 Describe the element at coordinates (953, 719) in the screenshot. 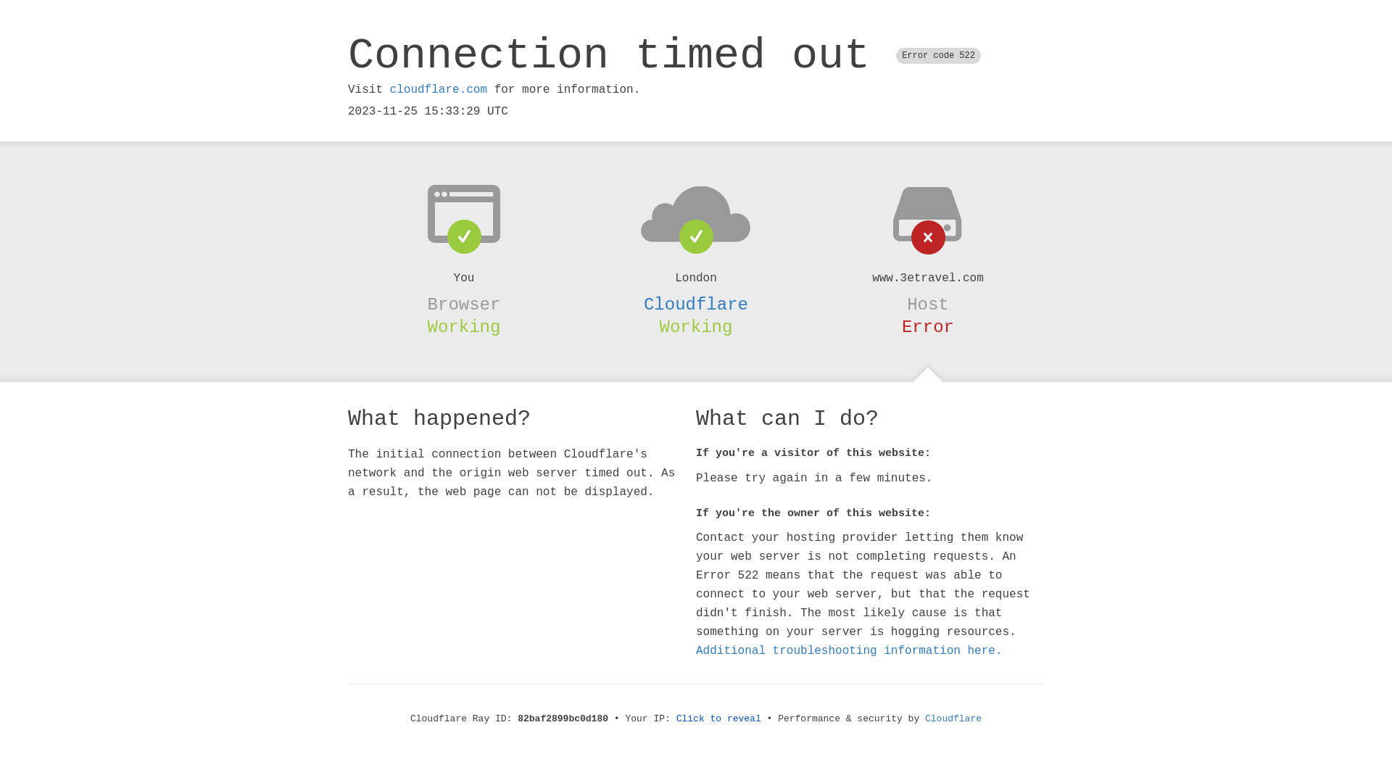

I see `Cloudflare` at that location.